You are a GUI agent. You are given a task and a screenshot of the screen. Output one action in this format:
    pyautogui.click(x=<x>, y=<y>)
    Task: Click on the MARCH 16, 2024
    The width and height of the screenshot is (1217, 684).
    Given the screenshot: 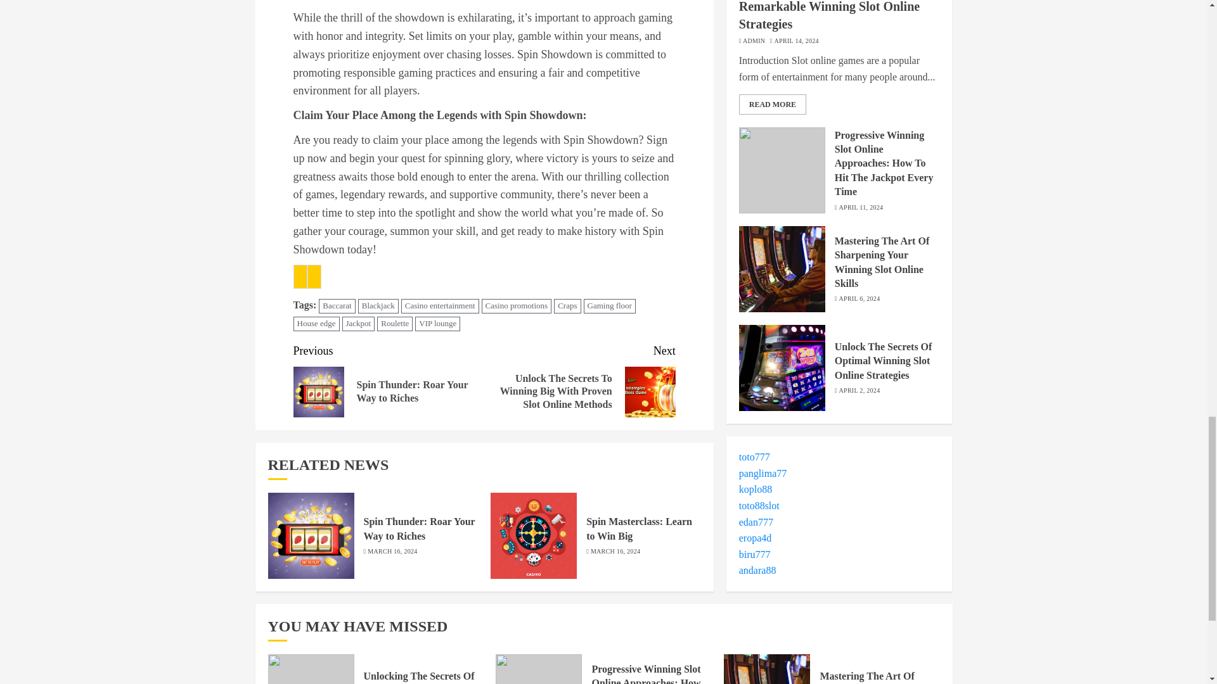 What is the action you would take?
    pyautogui.click(x=392, y=552)
    